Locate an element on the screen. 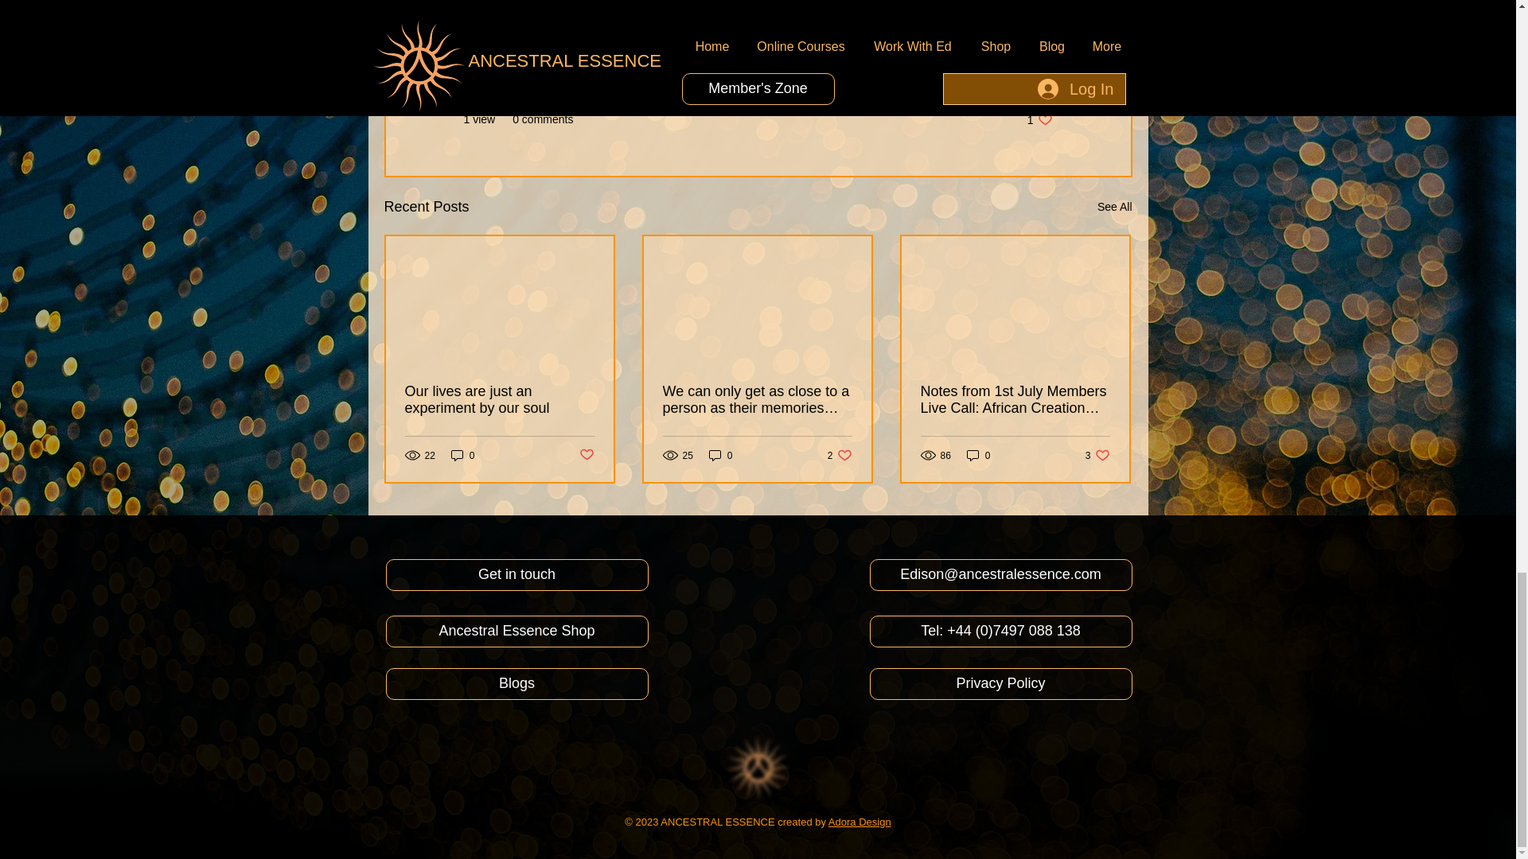 The height and width of the screenshot is (859, 1528). Post not marked as liked is located at coordinates (1039, 119).